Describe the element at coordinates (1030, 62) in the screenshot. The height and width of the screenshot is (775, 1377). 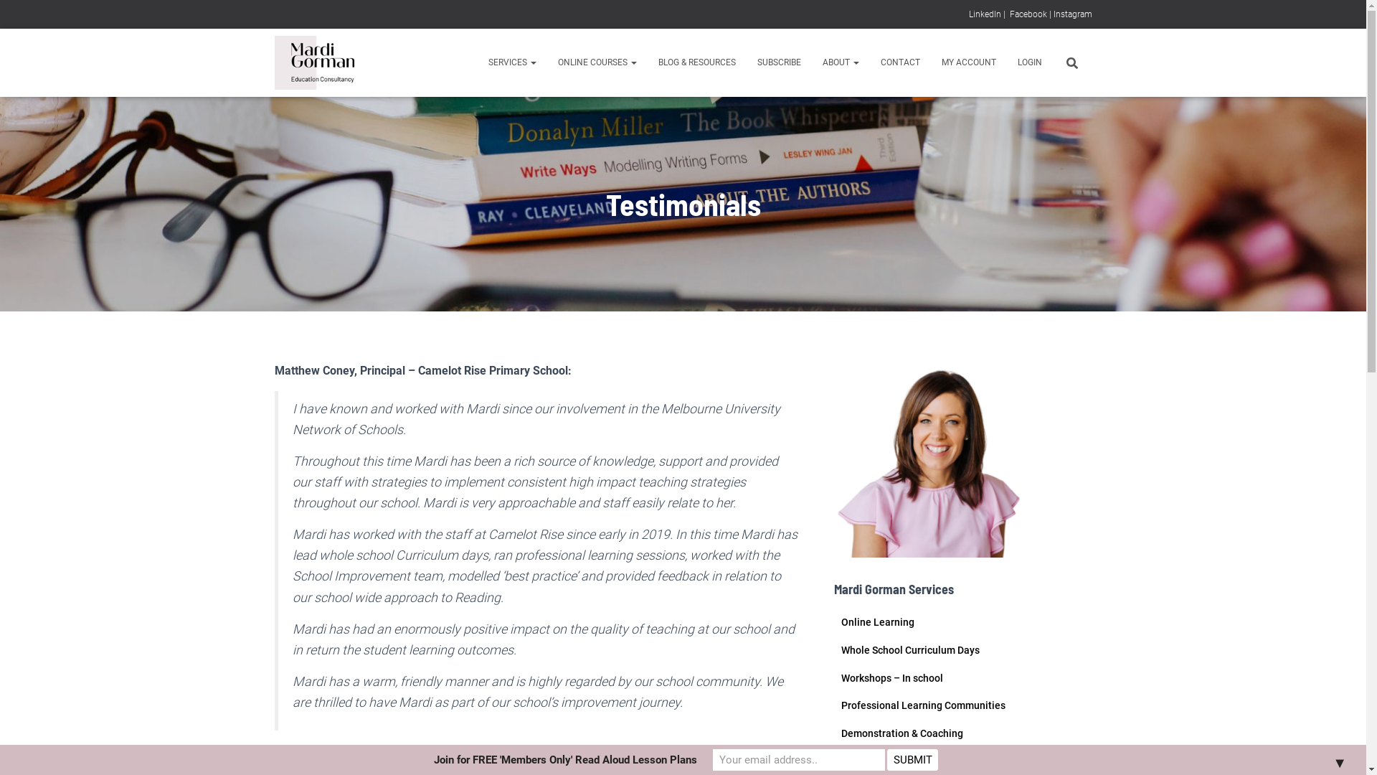
I see `LOGIN` at that location.